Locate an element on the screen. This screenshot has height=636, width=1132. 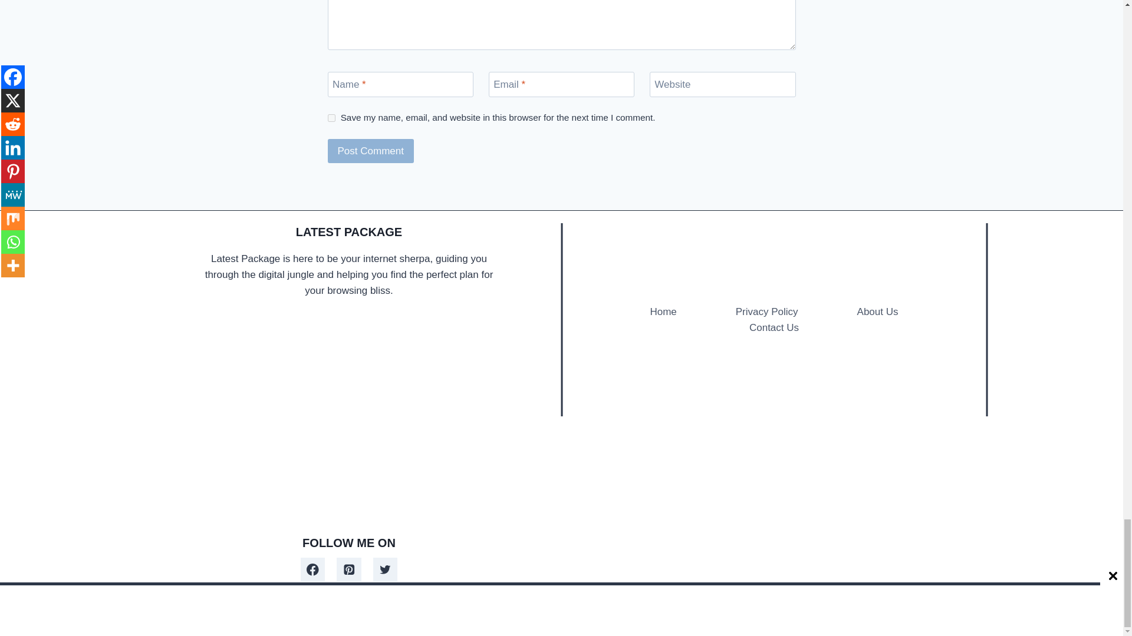
Post Comment is located at coordinates (371, 151).